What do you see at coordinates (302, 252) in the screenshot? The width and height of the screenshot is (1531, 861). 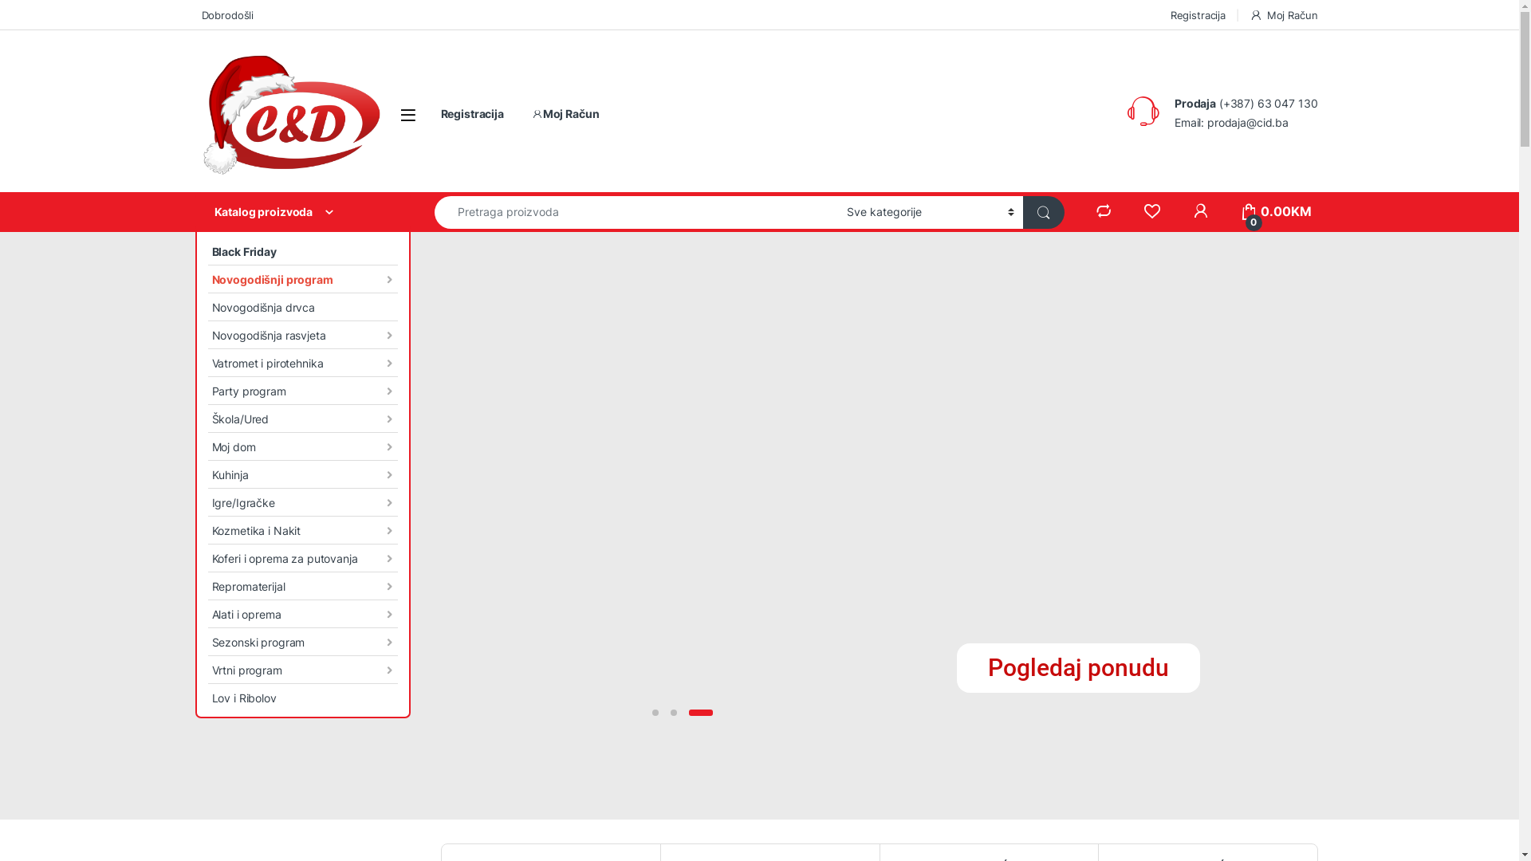 I see `Black Friday` at bounding box center [302, 252].